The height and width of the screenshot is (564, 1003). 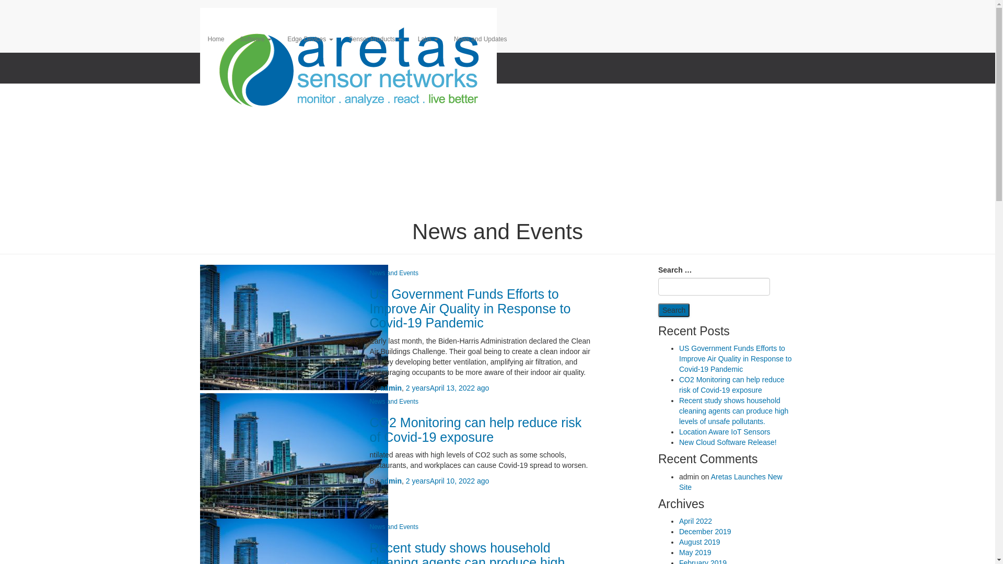 I want to click on admin, so click(x=391, y=481).